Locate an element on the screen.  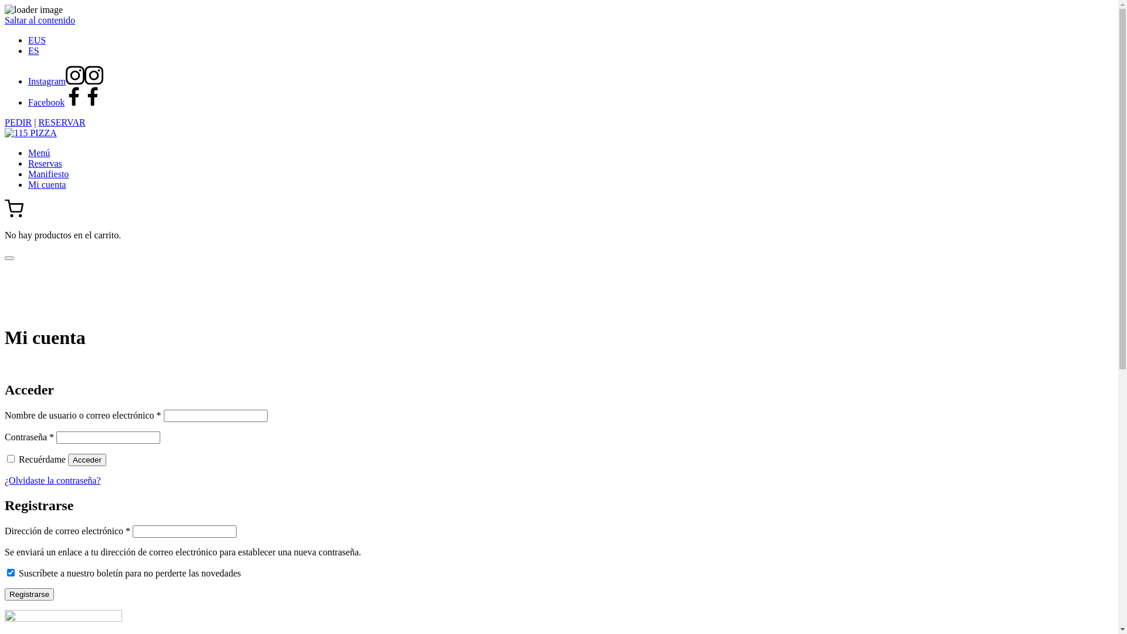
RESERVAR is located at coordinates (62, 122).